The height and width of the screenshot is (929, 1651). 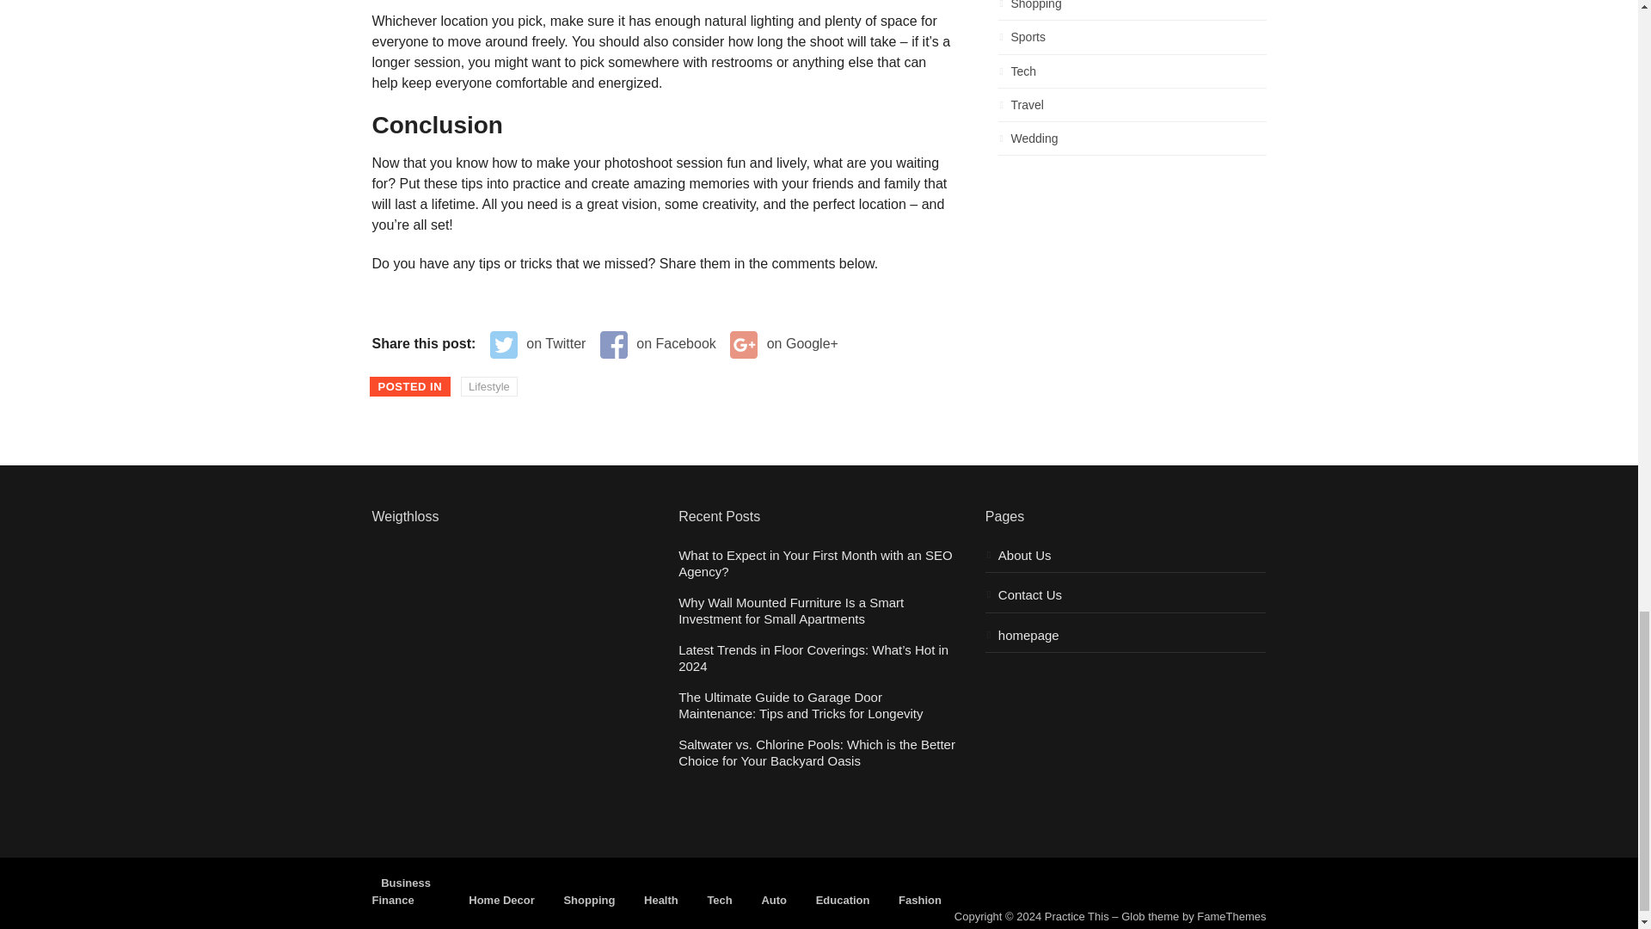 What do you see at coordinates (659, 344) in the screenshot?
I see `on Facebook` at bounding box center [659, 344].